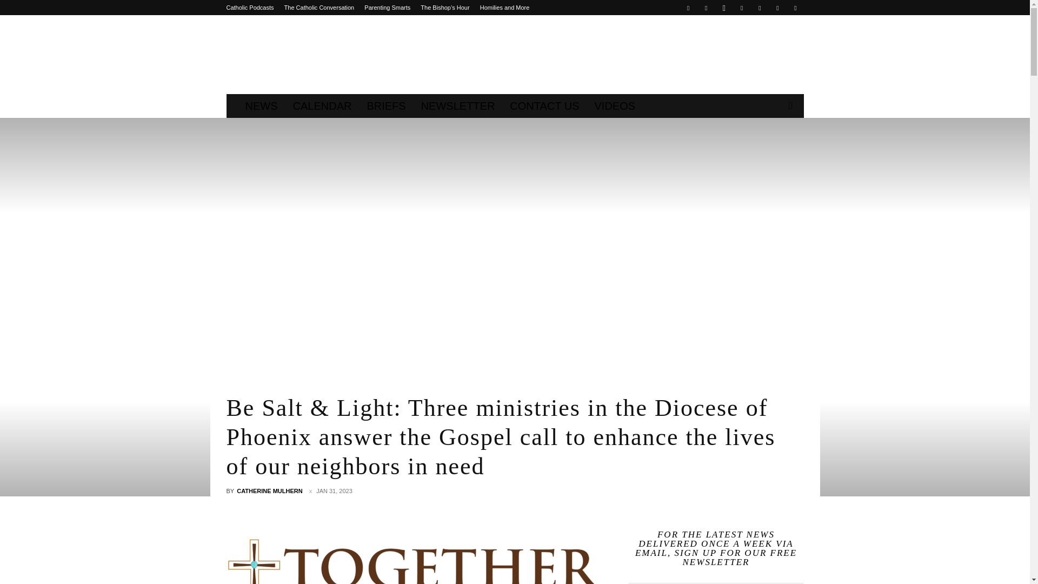 This screenshot has width=1038, height=584. What do you see at coordinates (760, 8) in the screenshot?
I see `Twitter` at bounding box center [760, 8].